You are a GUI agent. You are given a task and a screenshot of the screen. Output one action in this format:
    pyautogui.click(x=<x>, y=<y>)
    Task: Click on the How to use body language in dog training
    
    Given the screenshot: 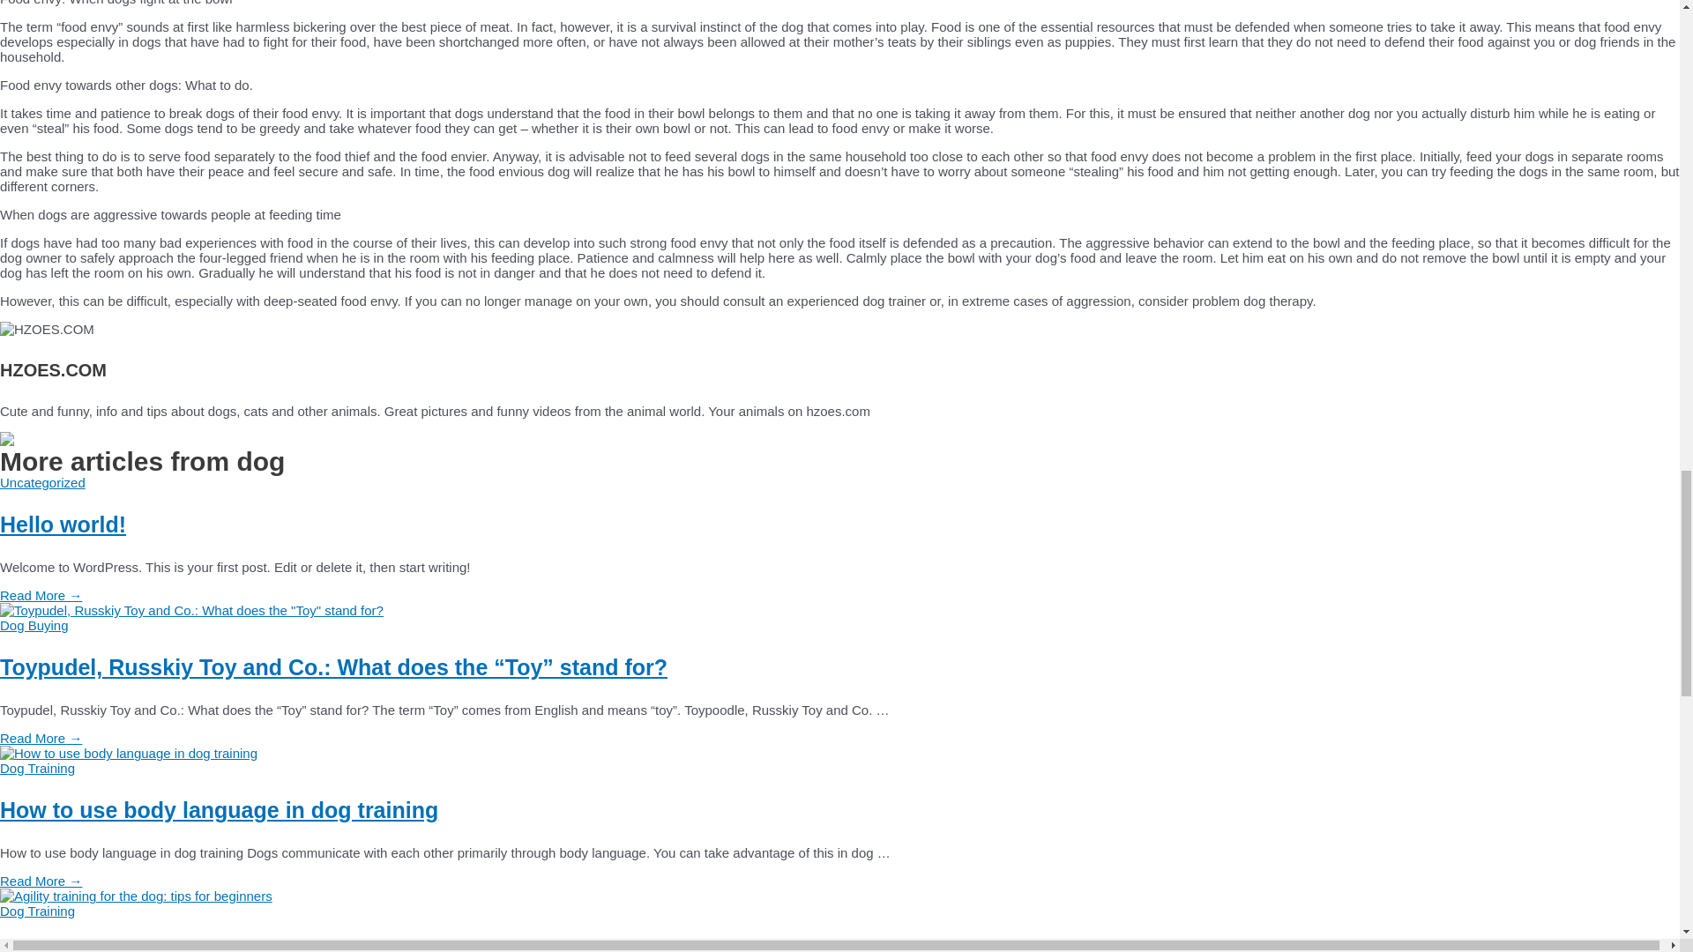 What is the action you would take?
    pyautogui.click(x=129, y=753)
    